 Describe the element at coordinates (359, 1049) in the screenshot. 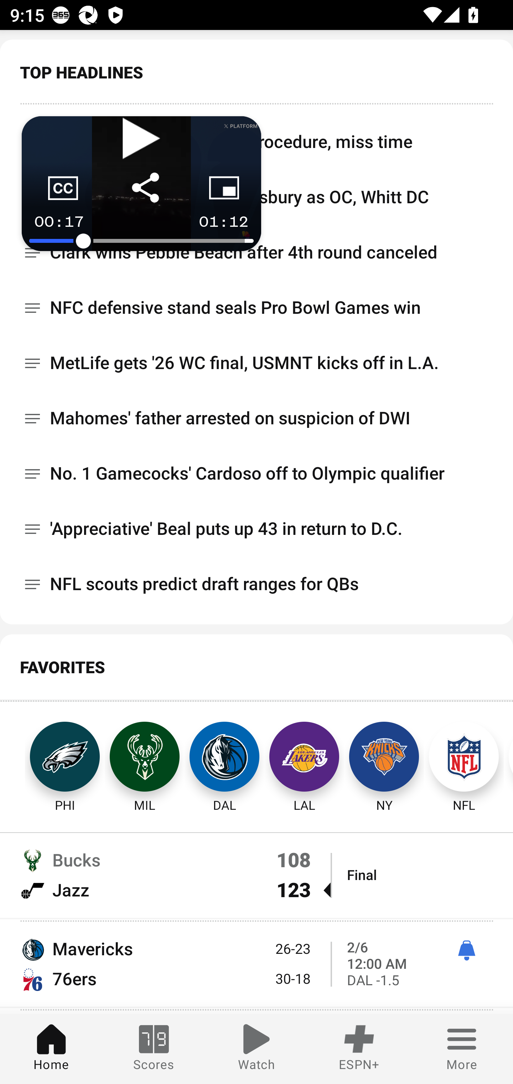

I see `ESPN+` at that location.